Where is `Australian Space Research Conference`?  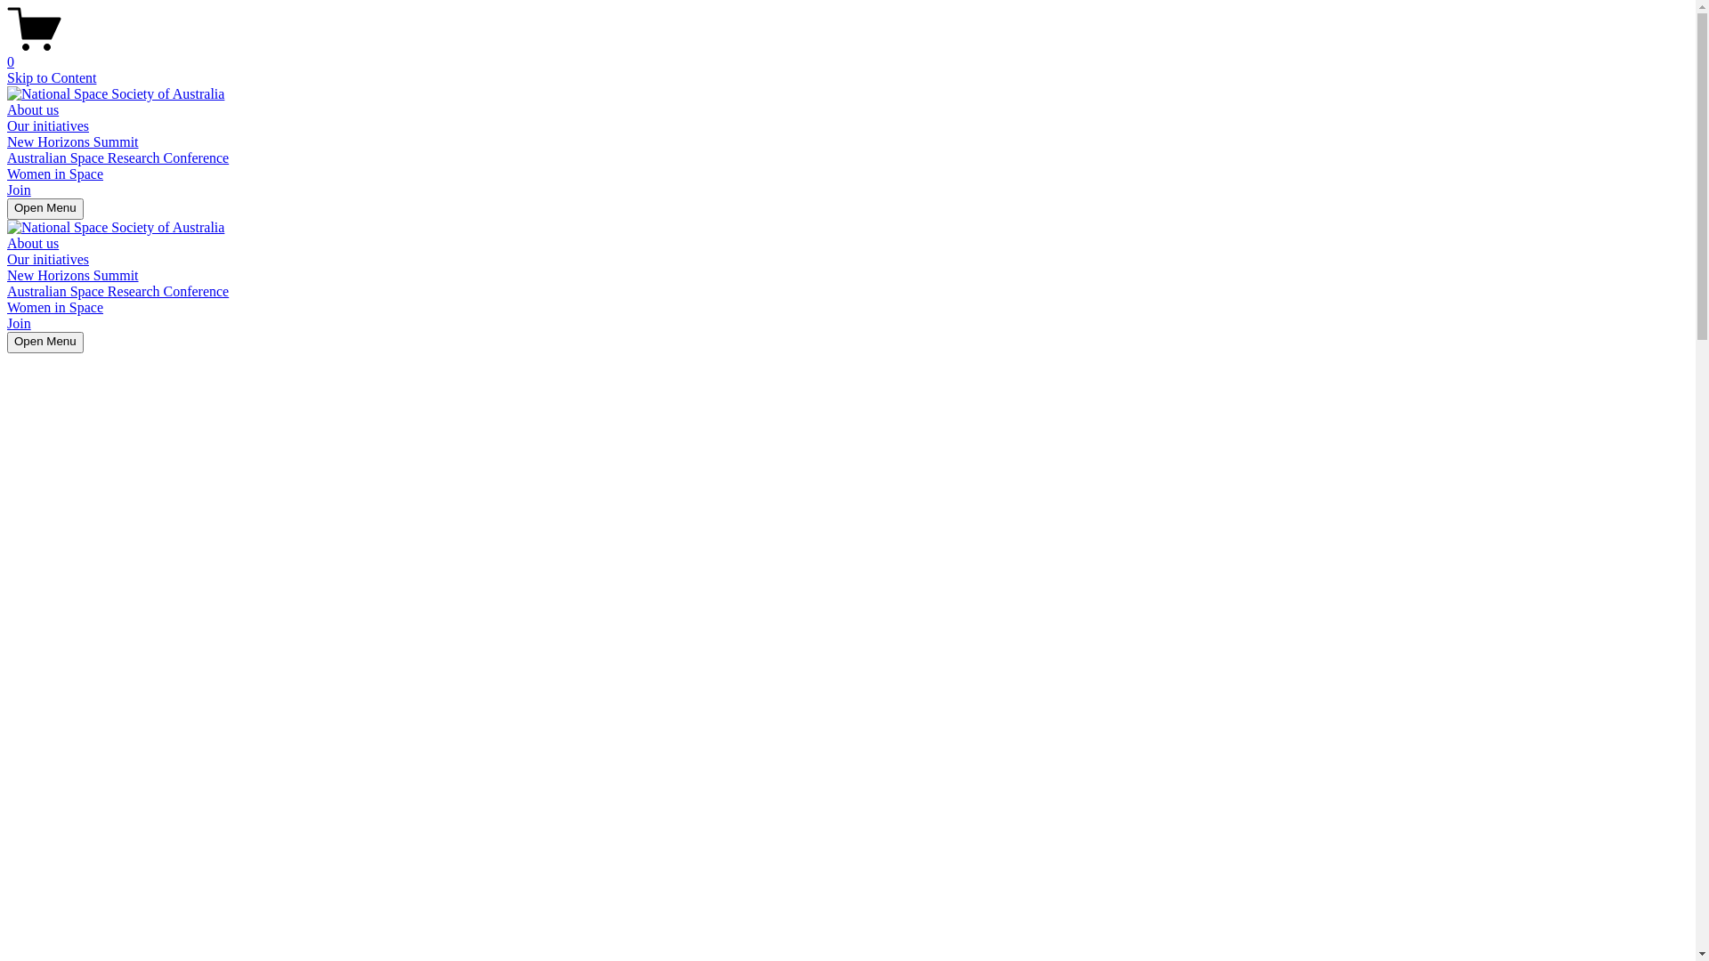
Australian Space Research Conference is located at coordinates (117, 158).